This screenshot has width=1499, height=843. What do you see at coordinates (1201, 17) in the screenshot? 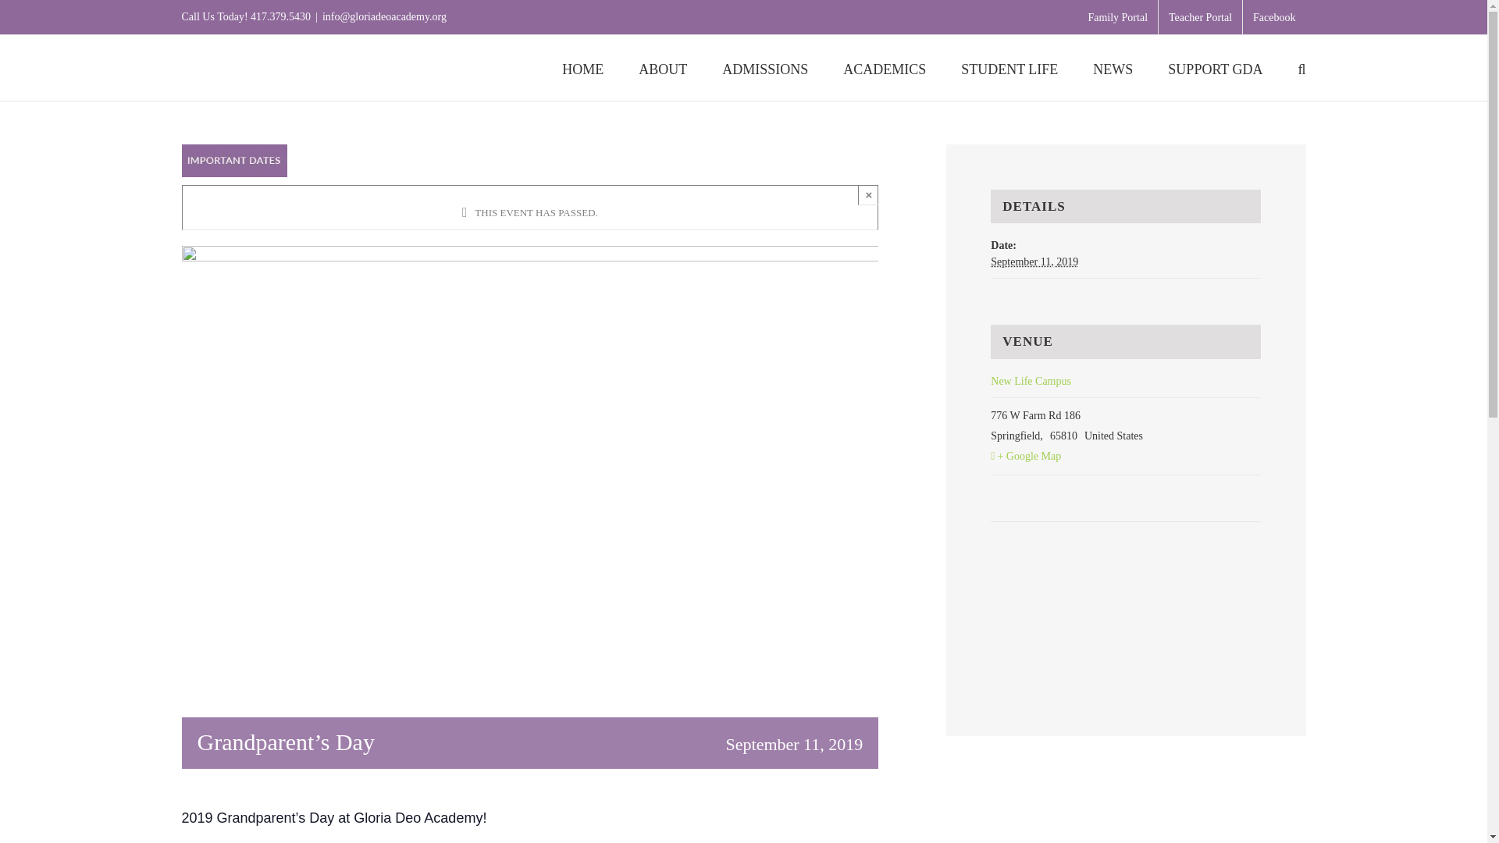
I see `Teacher Portal` at bounding box center [1201, 17].